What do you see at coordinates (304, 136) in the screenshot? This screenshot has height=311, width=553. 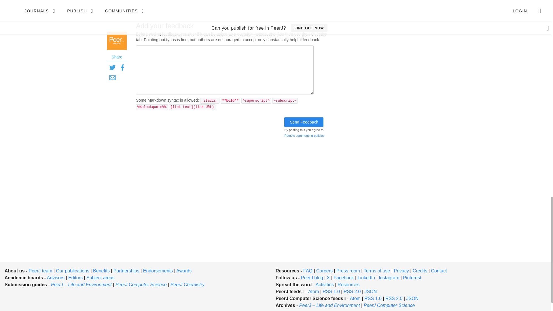 I see `PeerJ's commenting policies` at bounding box center [304, 136].